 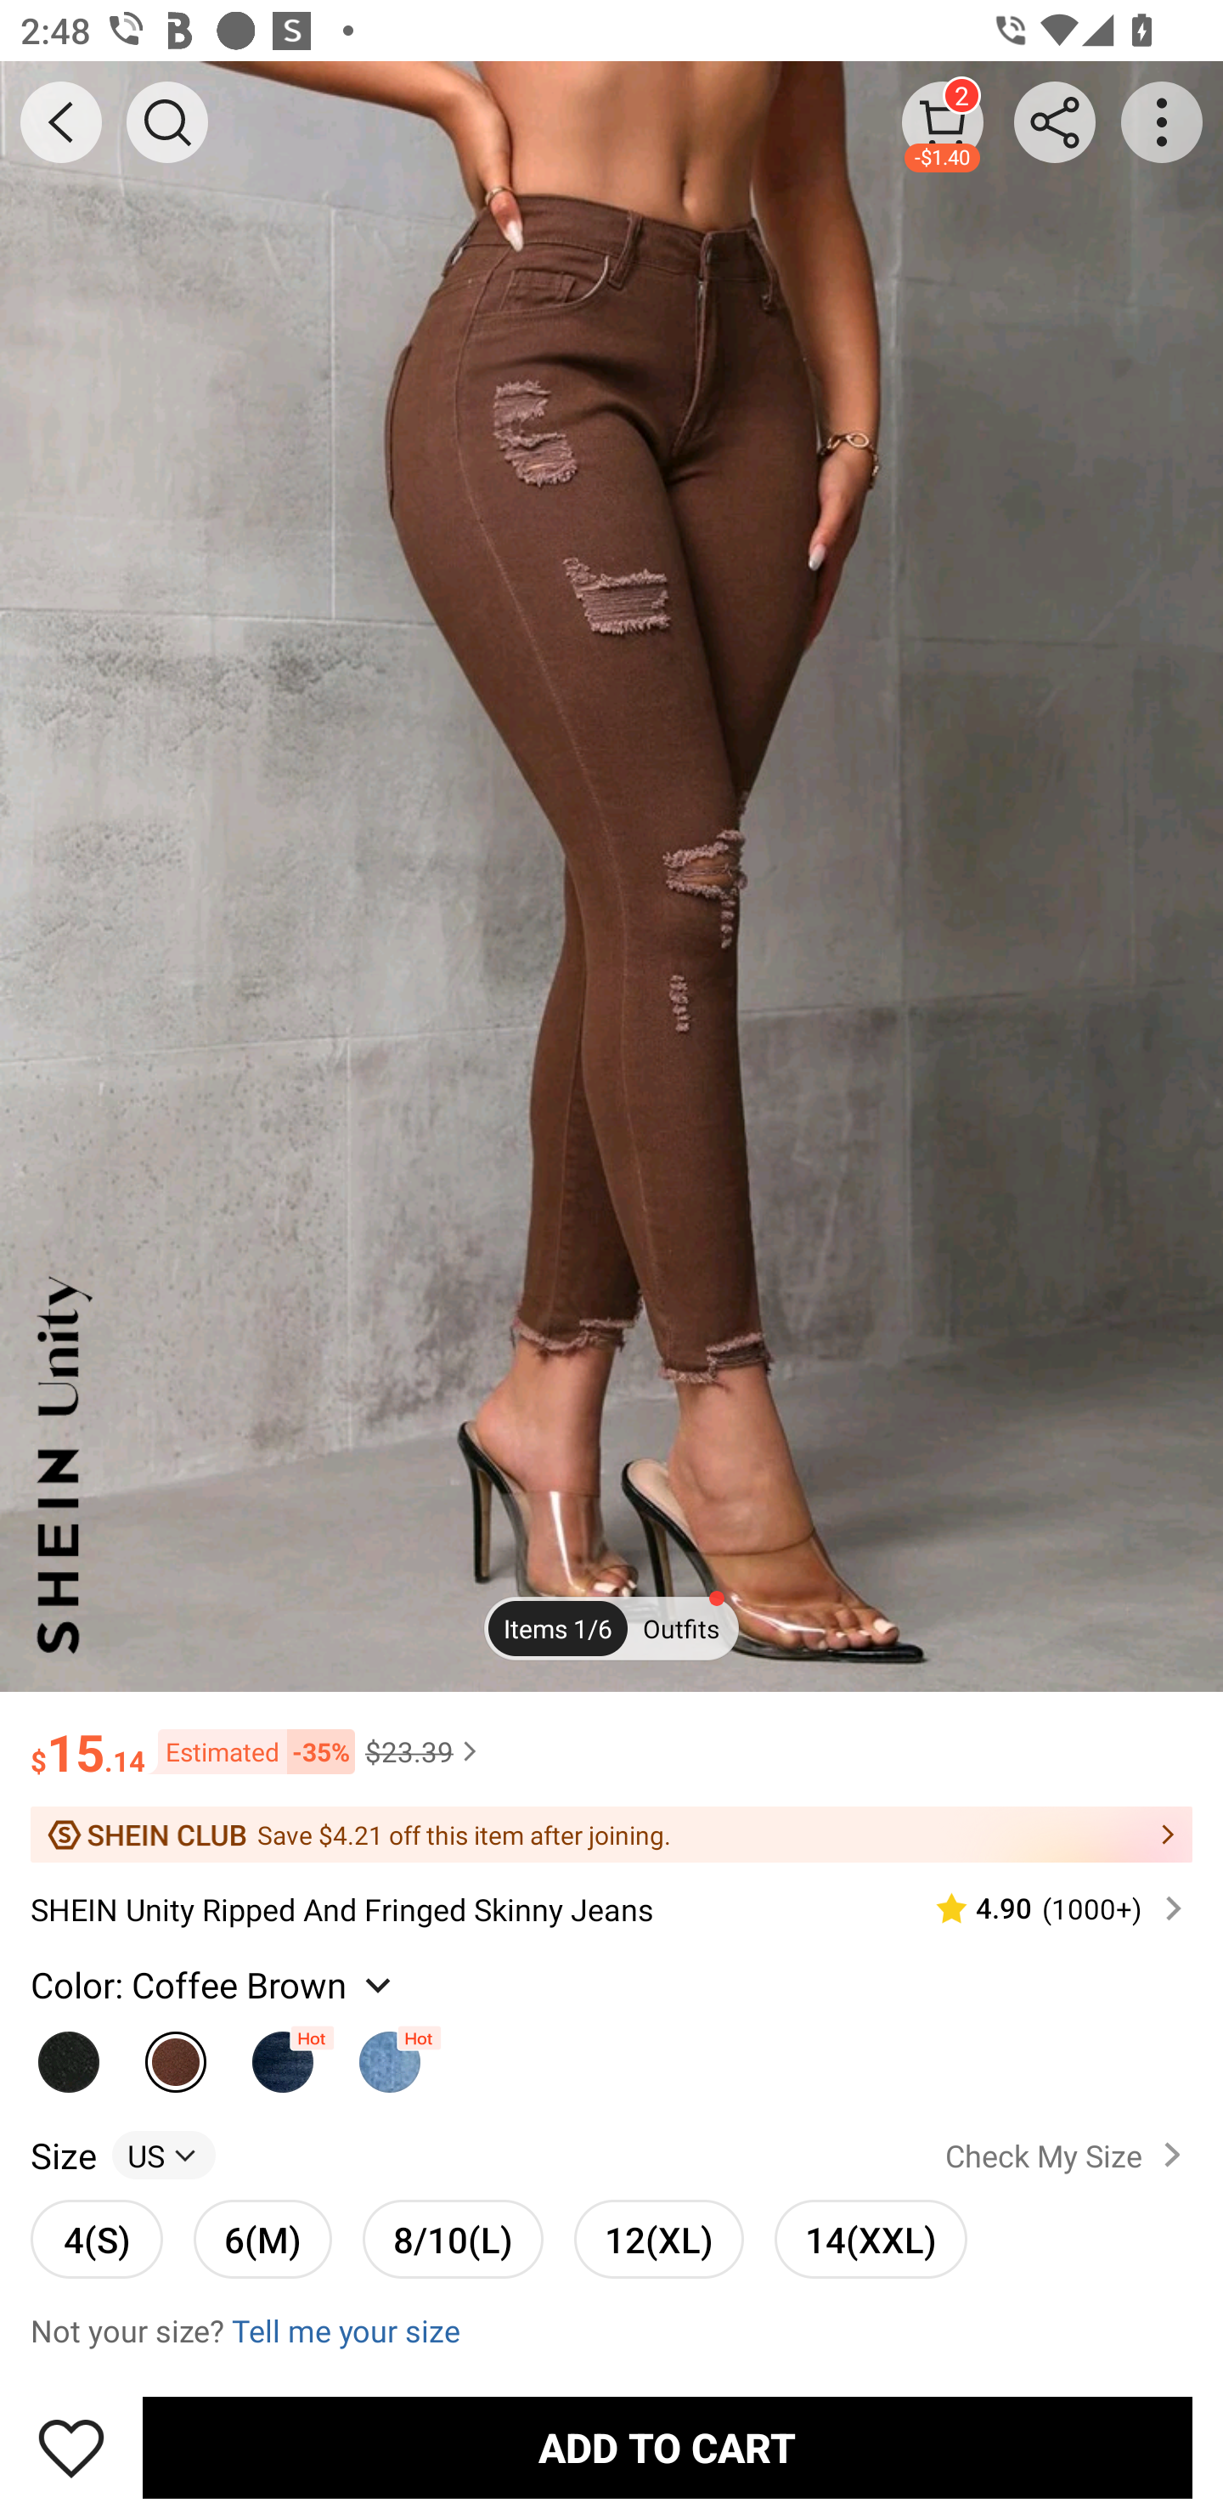 I want to click on Not your size? Tell me your size, so click(x=611, y=2331).